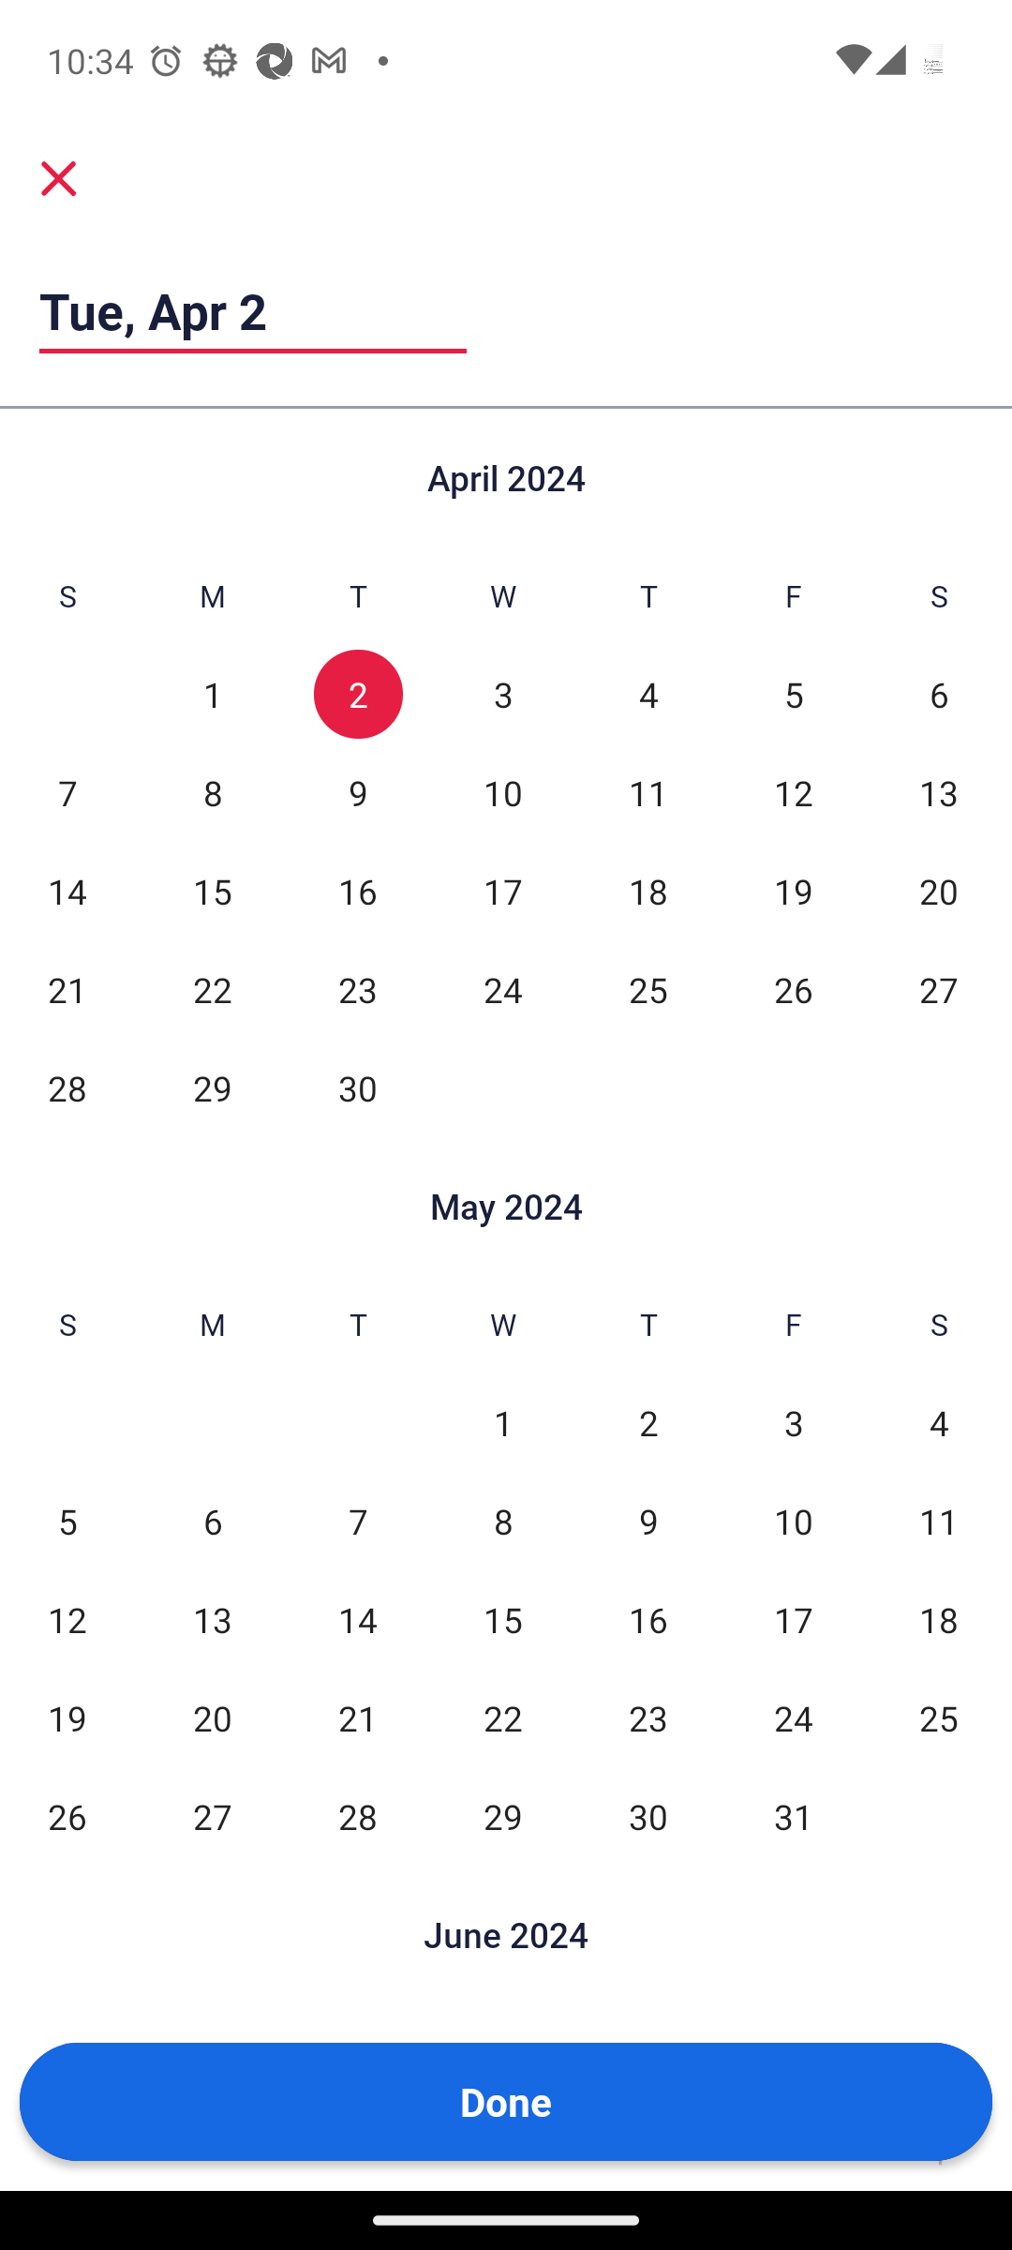  What do you see at coordinates (793, 1620) in the screenshot?
I see `17 Fri, May 17, Not Selected` at bounding box center [793, 1620].